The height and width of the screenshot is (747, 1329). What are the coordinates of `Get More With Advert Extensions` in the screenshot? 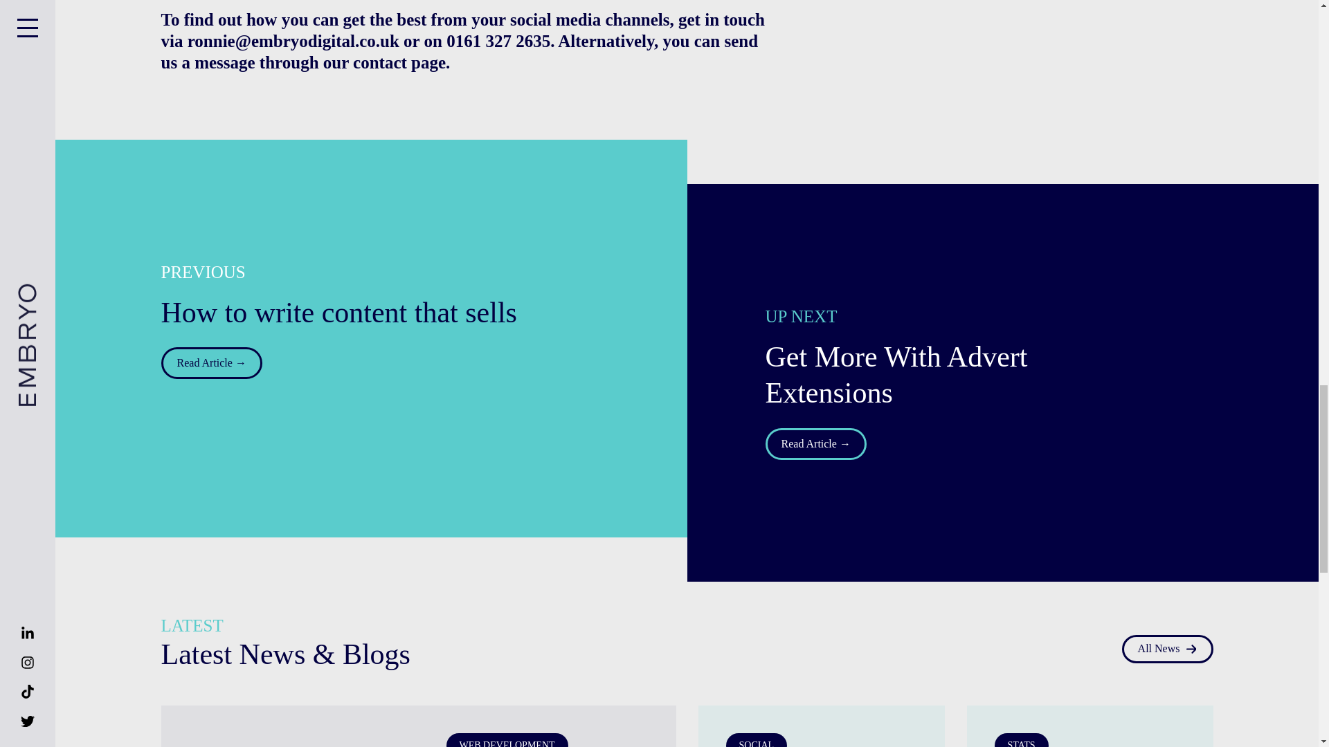 It's located at (944, 375).